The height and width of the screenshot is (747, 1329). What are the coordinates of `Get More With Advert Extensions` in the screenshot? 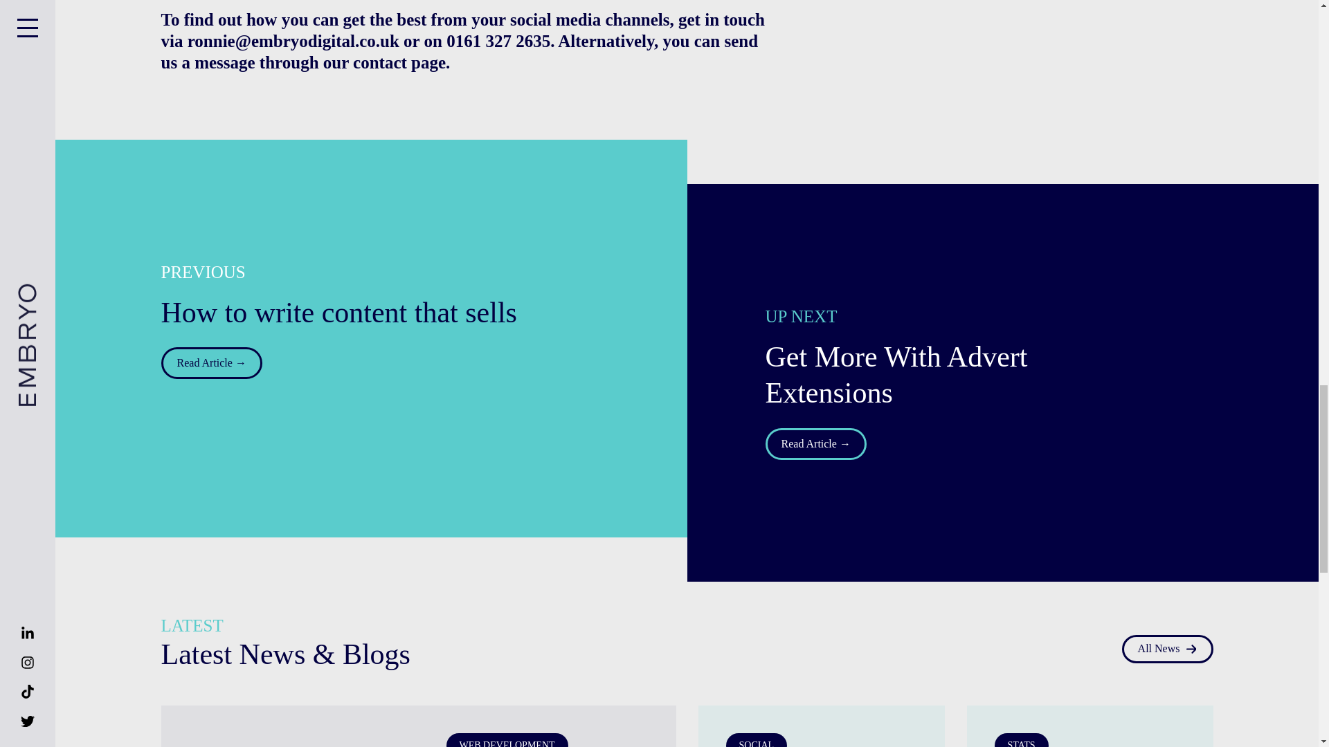 It's located at (944, 375).